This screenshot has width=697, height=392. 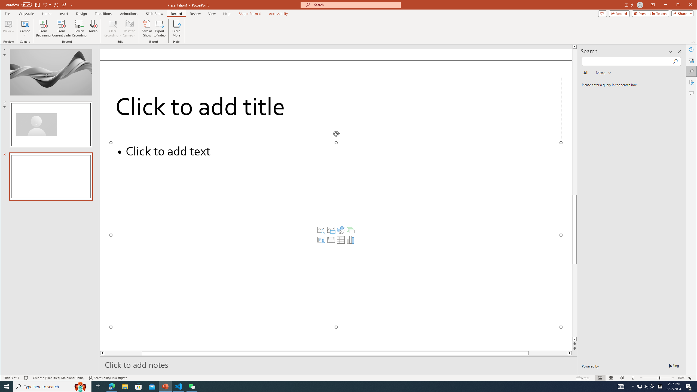 I want to click on Notification Chevron, so click(x=633, y=387).